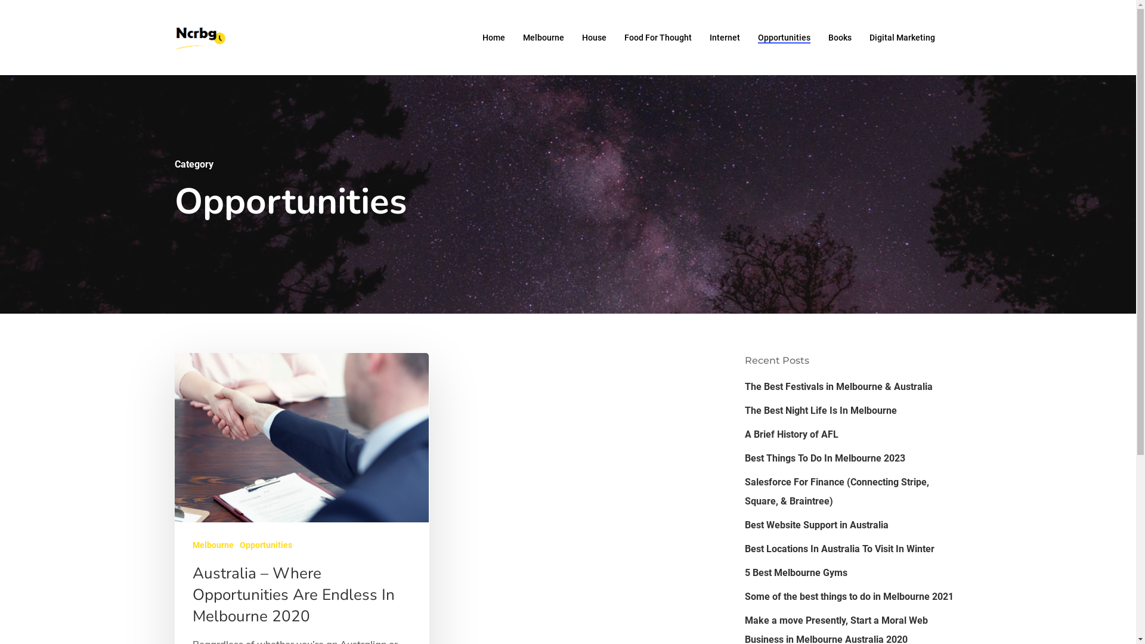  What do you see at coordinates (840, 38) in the screenshot?
I see `Books` at bounding box center [840, 38].